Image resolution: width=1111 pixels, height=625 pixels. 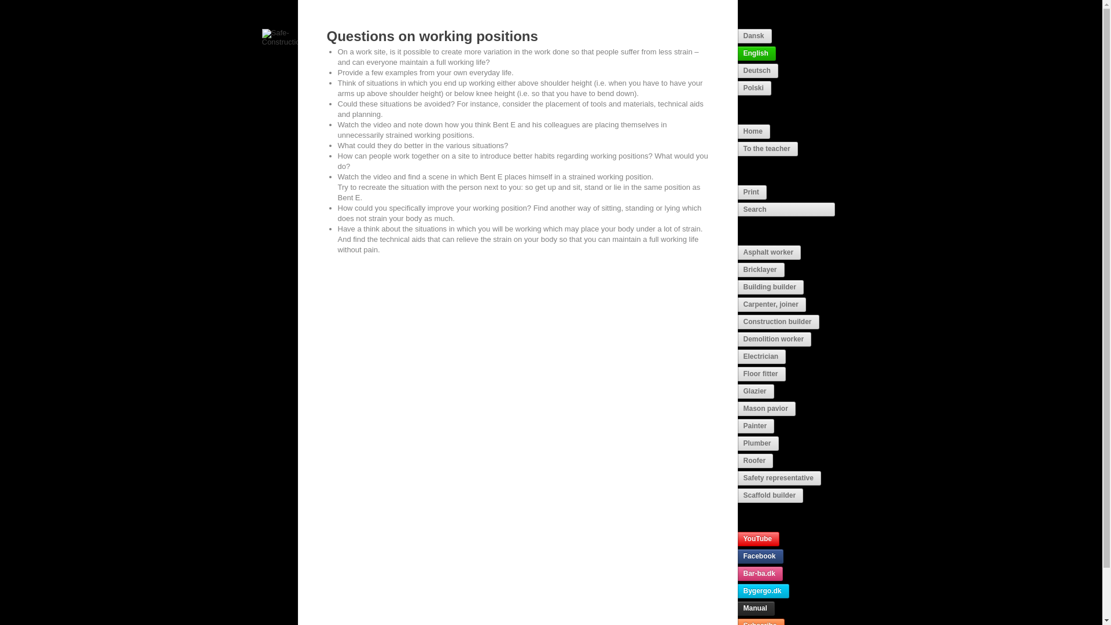 What do you see at coordinates (756, 426) in the screenshot?
I see `Painter` at bounding box center [756, 426].